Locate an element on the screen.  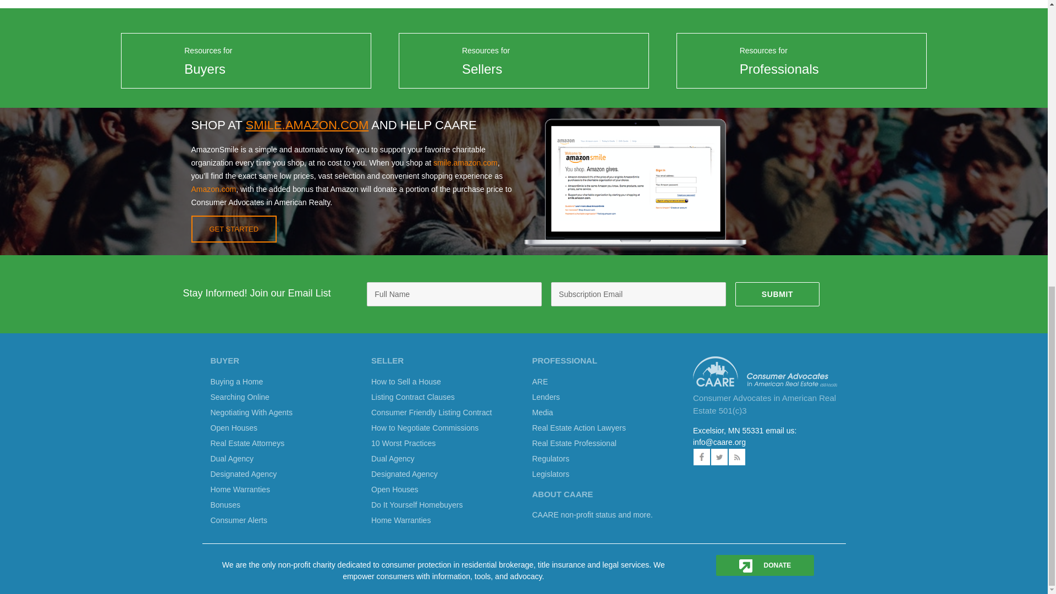
smile.amazon.com is located at coordinates (465, 163).